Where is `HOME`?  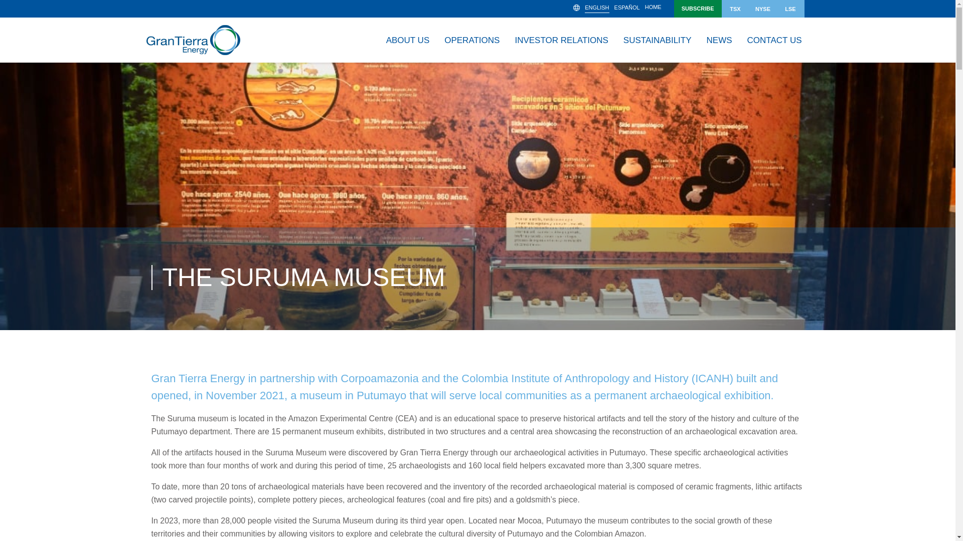
HOME is located at coordinates (653, 8).